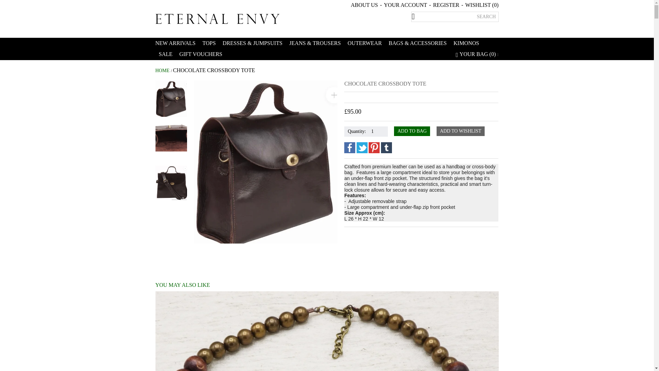 The height and width of the screenshot is (371, 659). Describe the element at coordinates (364, 5) in the screenshot. I see `ABOUT US` at that location.